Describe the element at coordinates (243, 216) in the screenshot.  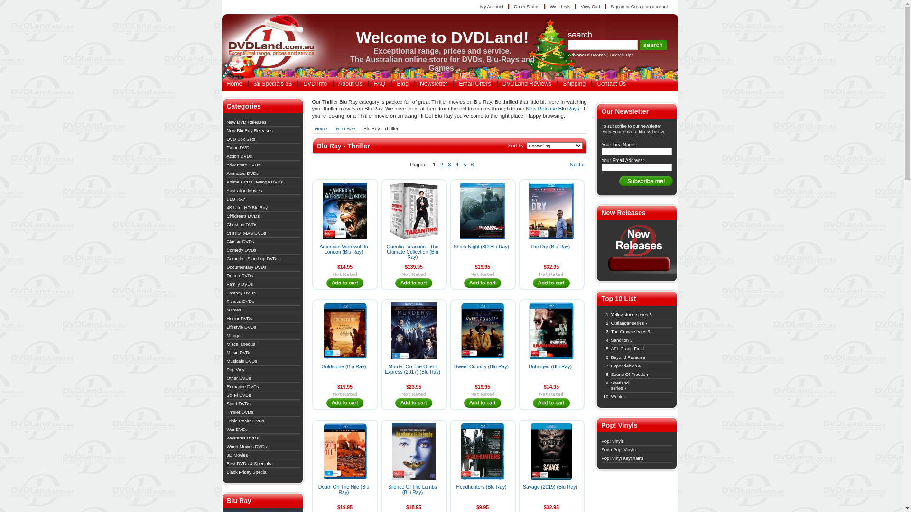
I see `Children's DVDs` at that location.